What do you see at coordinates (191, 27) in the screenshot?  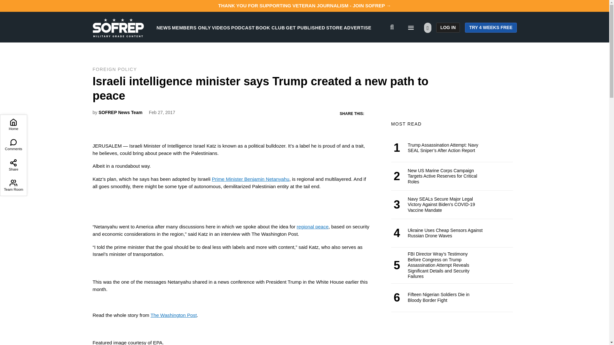 I see `MEMBERS ONLY` at bounding box center [191, 27].